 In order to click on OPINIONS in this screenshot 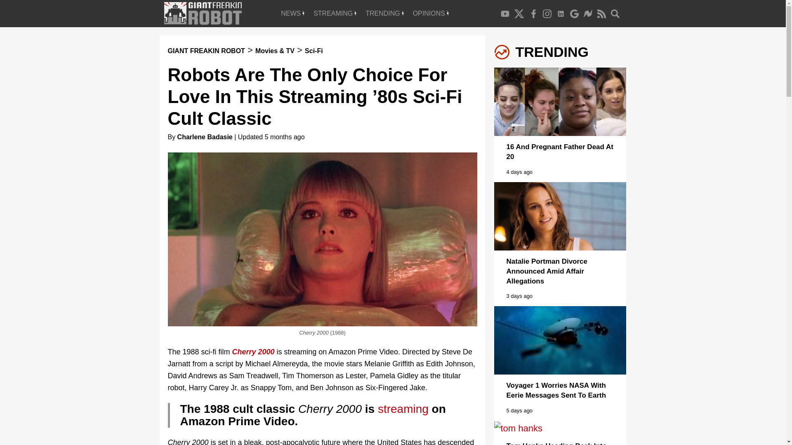, I will do `click(431, 13)`.